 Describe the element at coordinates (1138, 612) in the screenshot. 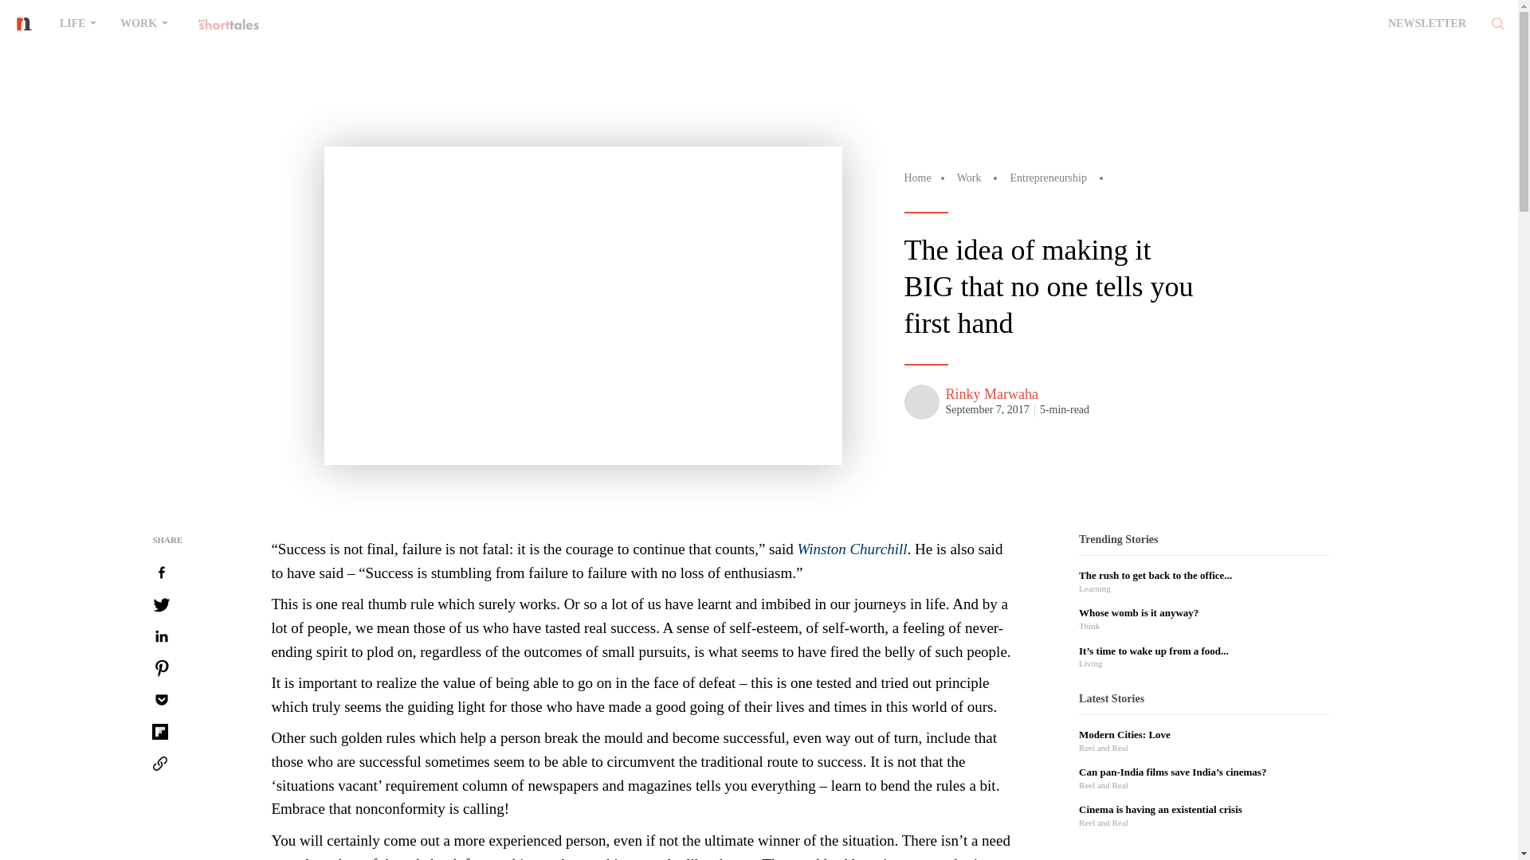

I see `Whose womb is it anyway?` at that location.